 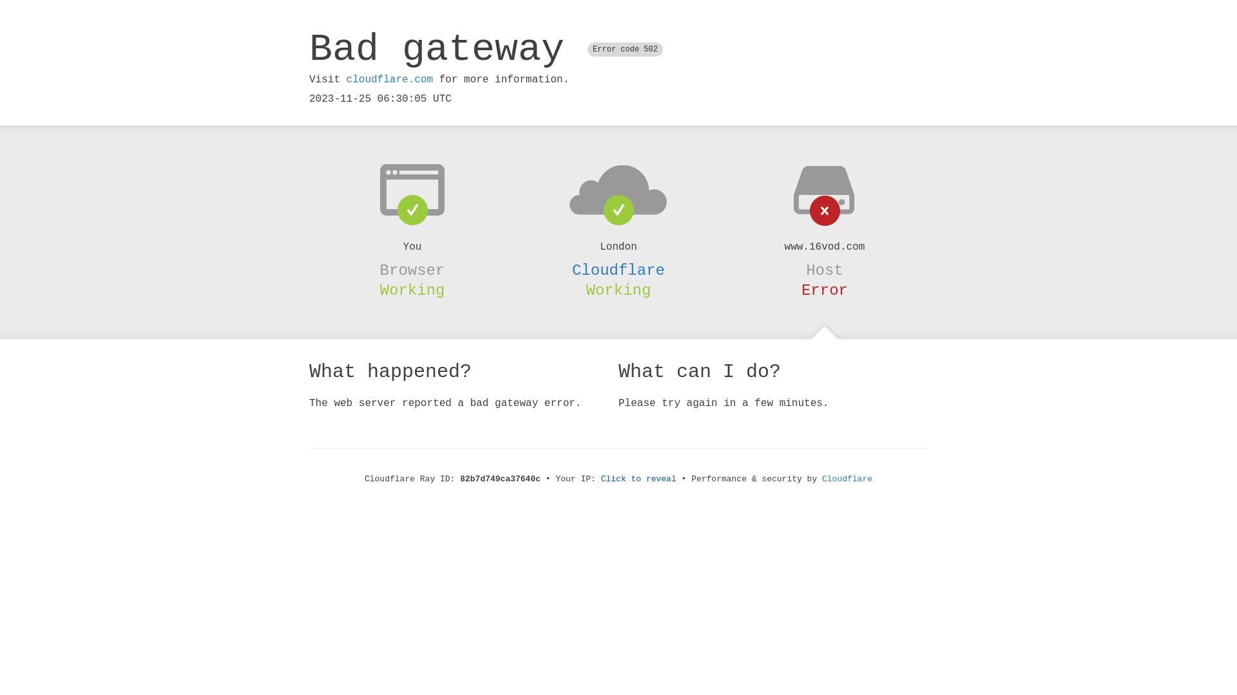 I want to click on Cloudflare, so click(x=618, y=270).